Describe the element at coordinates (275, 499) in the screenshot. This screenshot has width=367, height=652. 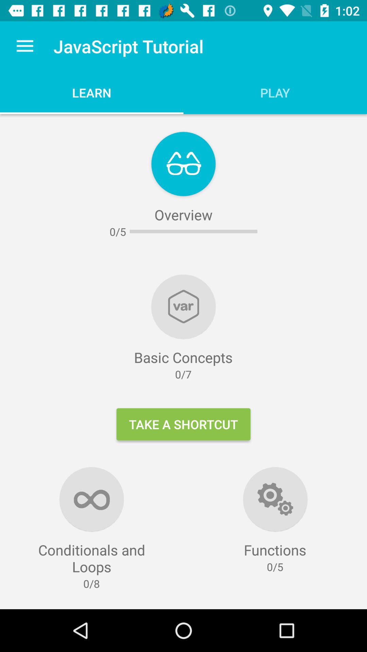
I see `click icon above functions` at that location.